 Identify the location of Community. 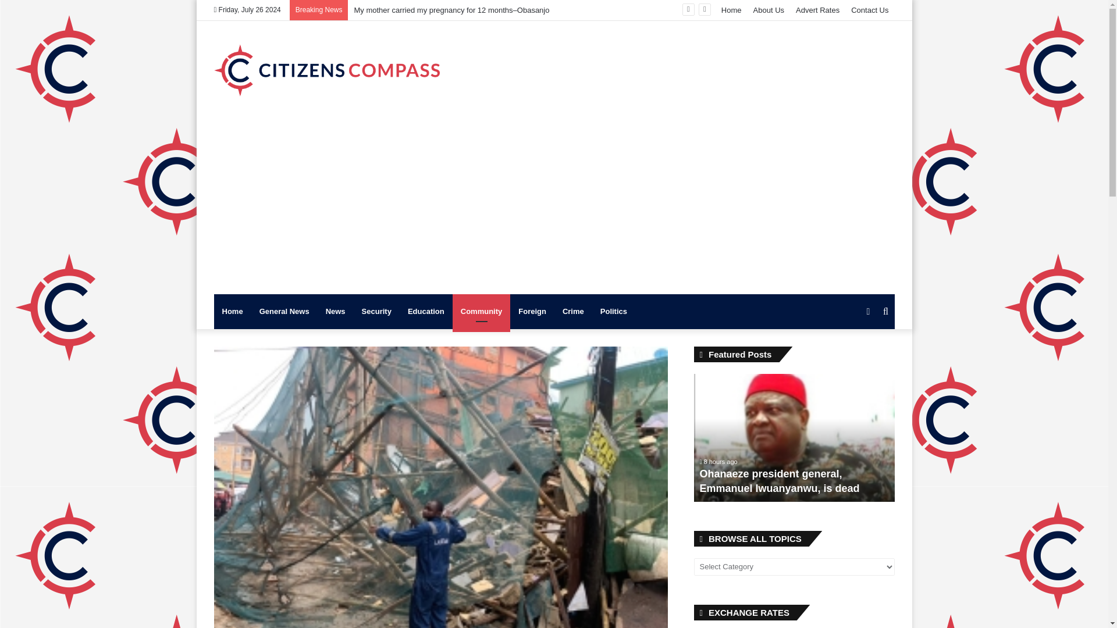
(481, 312).